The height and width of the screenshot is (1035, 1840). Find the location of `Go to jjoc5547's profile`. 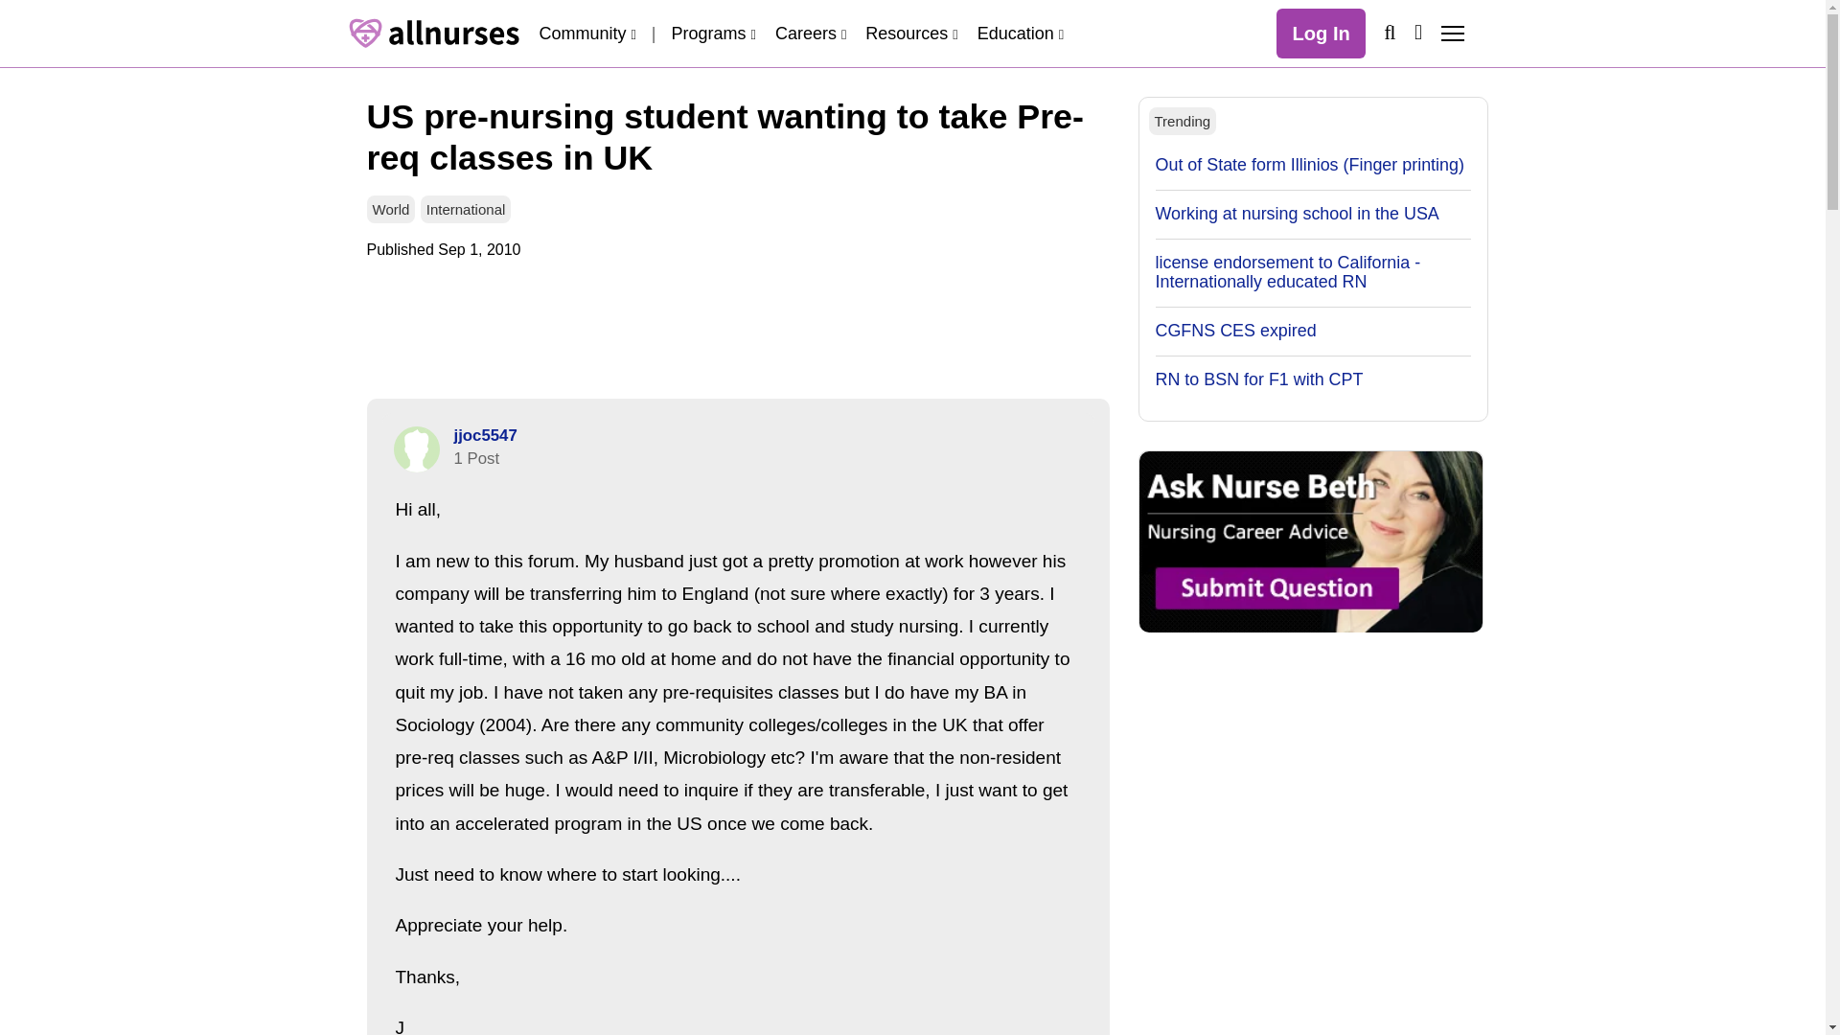

Go to jjoc5547's profile is located at coordinates (416, 448).